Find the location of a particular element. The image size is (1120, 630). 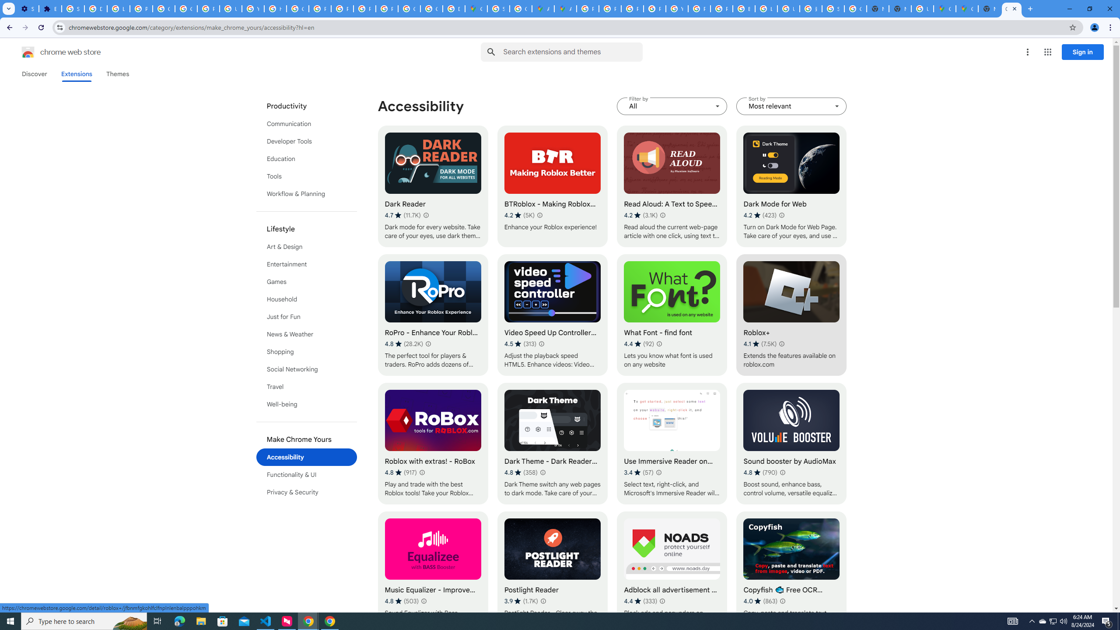

BTRoblox - Making Roblox Better is located at coordinates (553, 186).